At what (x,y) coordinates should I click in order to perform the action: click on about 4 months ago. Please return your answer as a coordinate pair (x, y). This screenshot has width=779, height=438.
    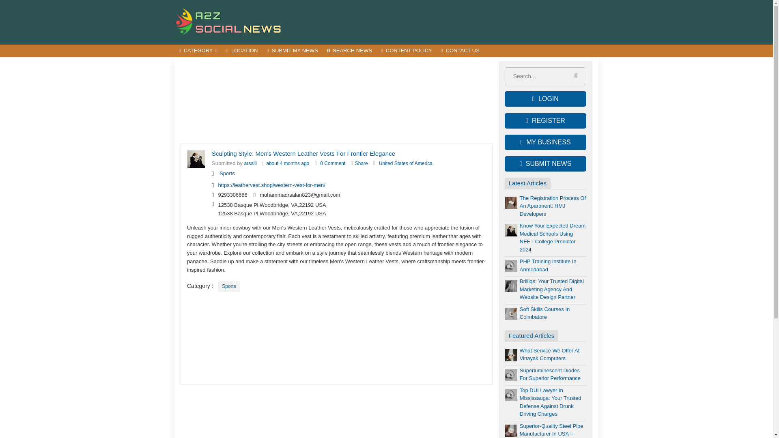
    Looking at the image, I should click on (288, 163).